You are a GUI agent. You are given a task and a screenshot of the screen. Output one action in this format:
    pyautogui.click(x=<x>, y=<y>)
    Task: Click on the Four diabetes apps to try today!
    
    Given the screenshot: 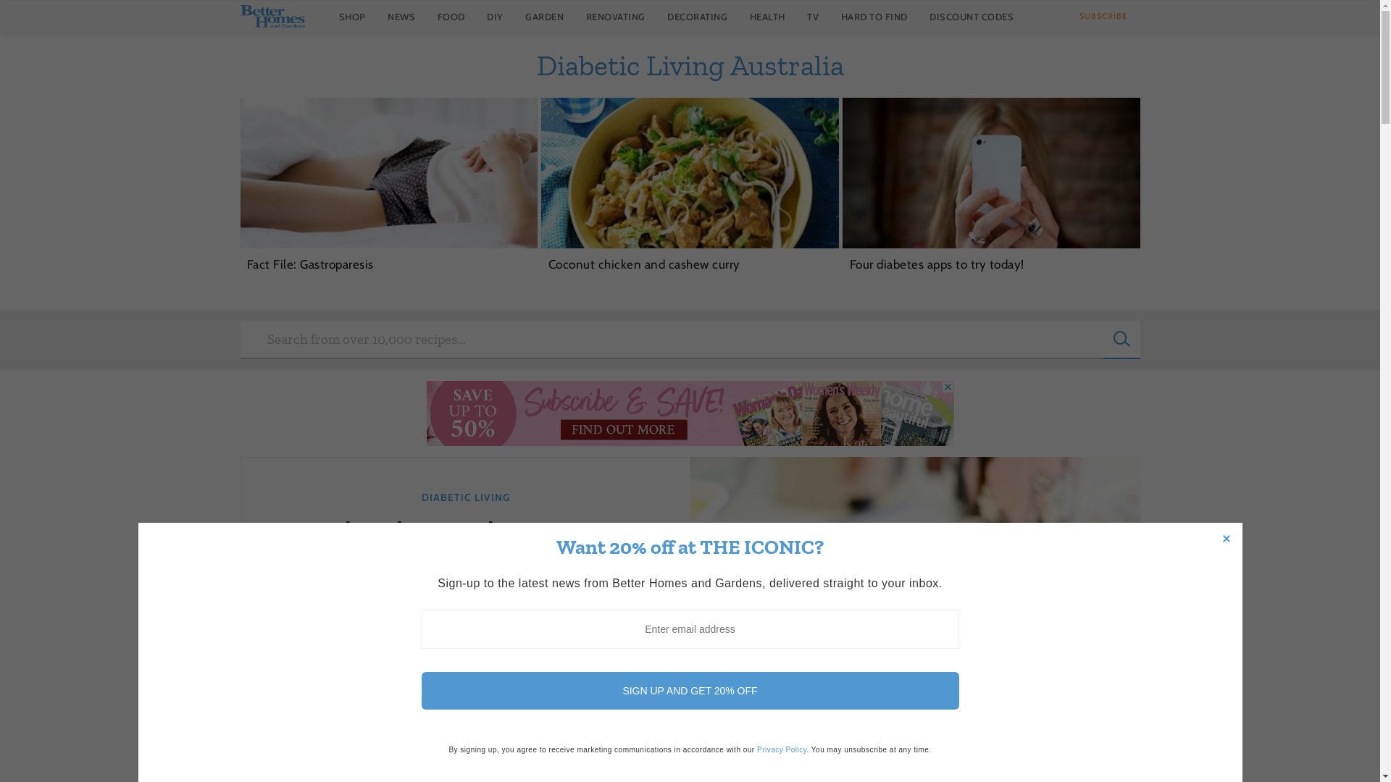 What is the action you would take?
    pyautogui.click(x=991, y=174)
    